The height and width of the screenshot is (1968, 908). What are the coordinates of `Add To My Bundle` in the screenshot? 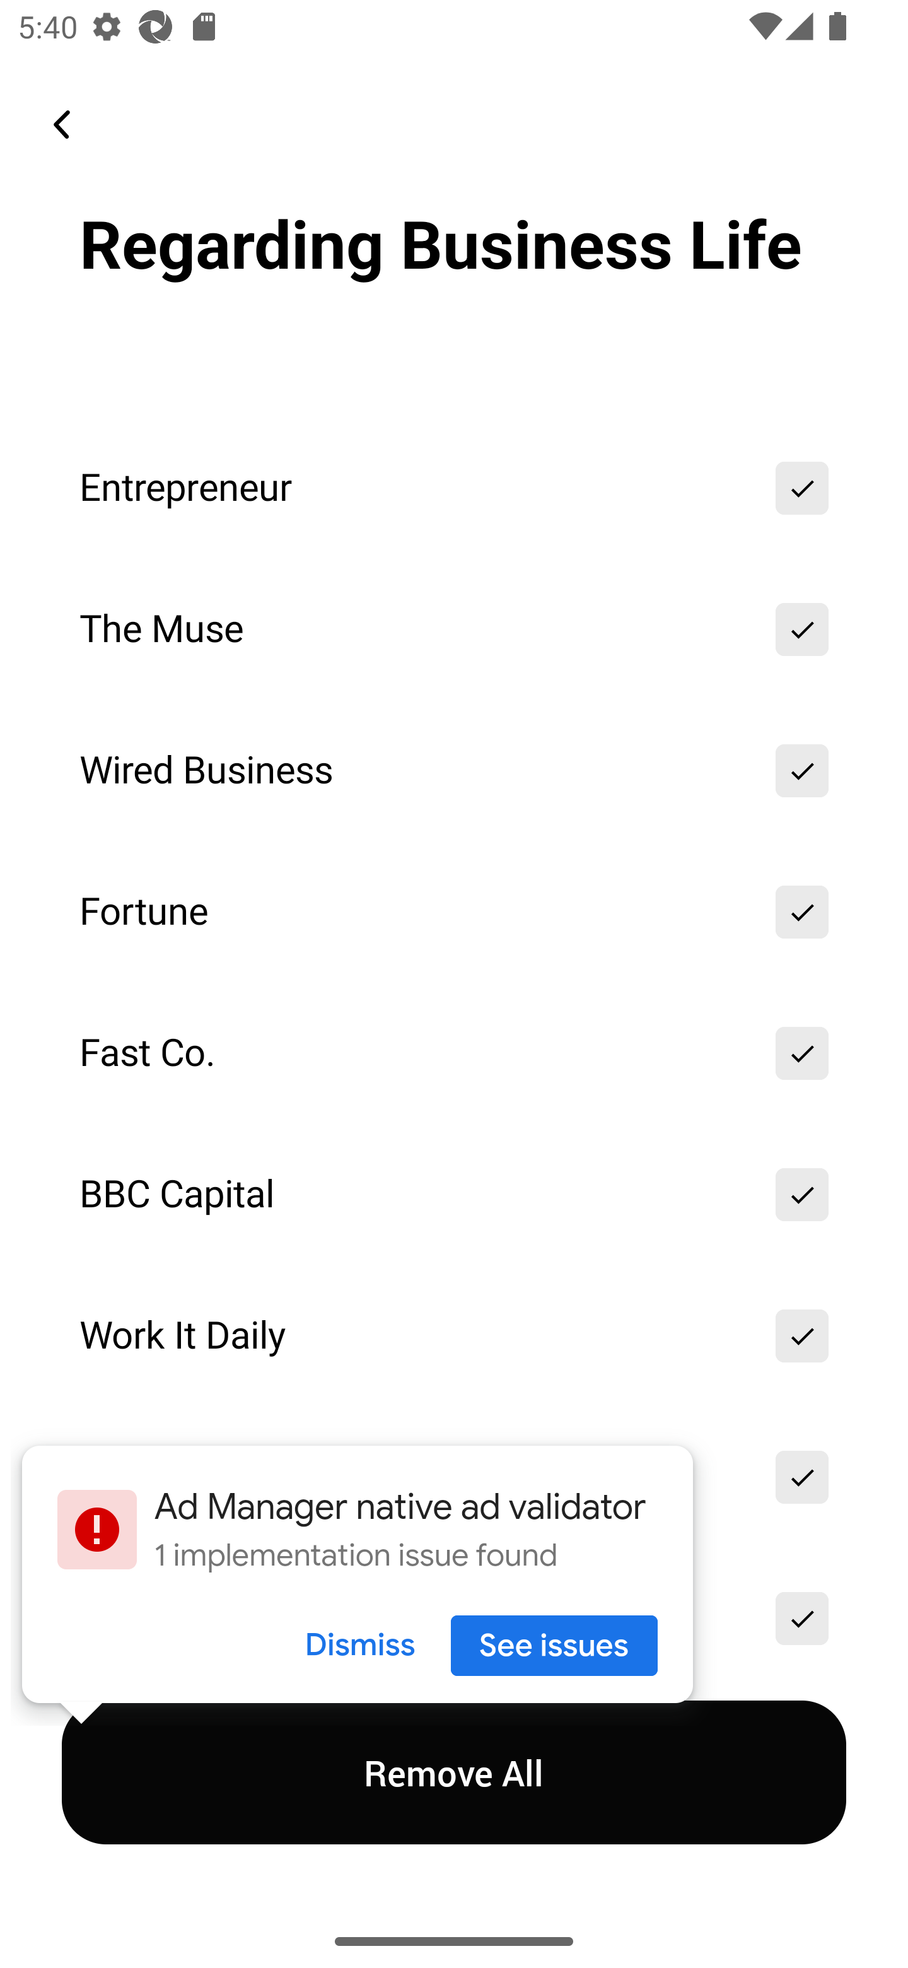 It's located at (802, 630).